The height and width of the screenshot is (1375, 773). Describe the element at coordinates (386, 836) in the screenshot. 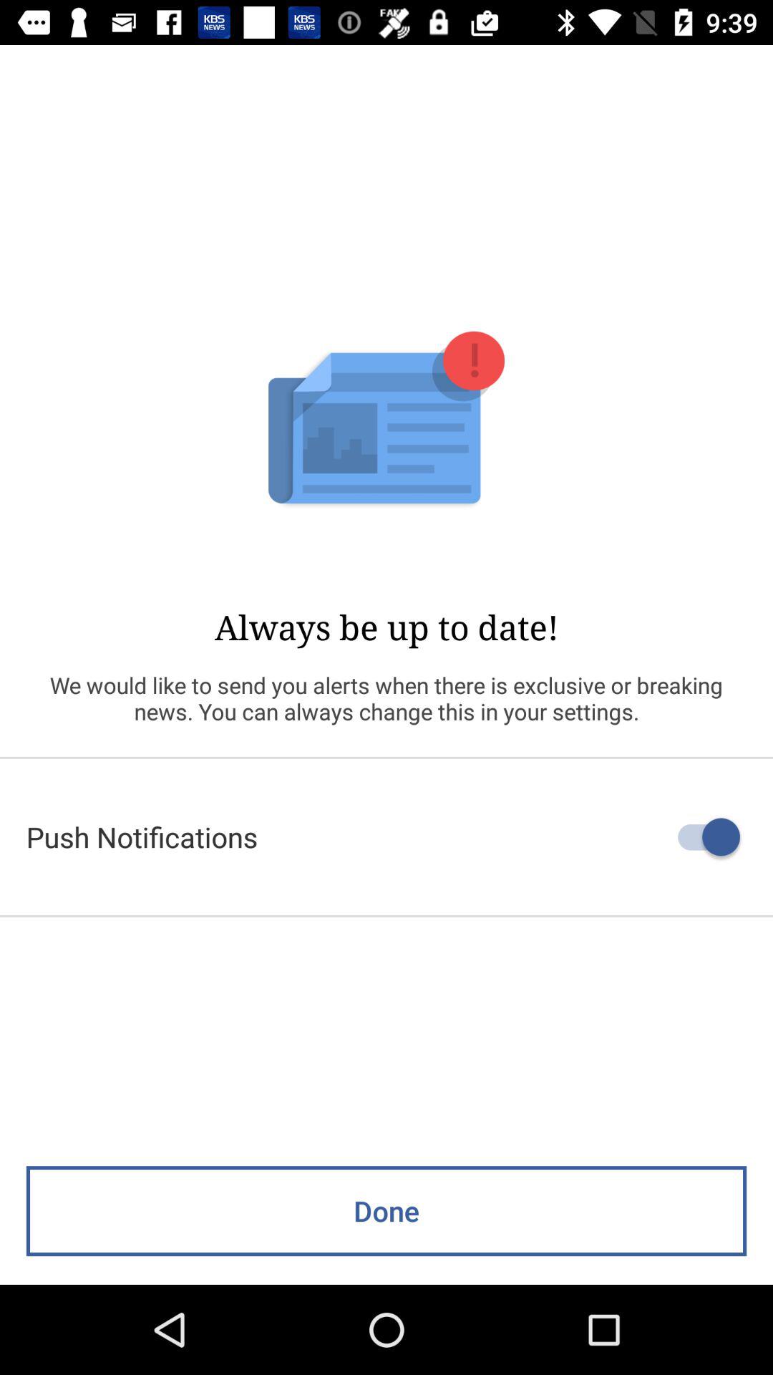

I see `turn off push notifications item` at that location.